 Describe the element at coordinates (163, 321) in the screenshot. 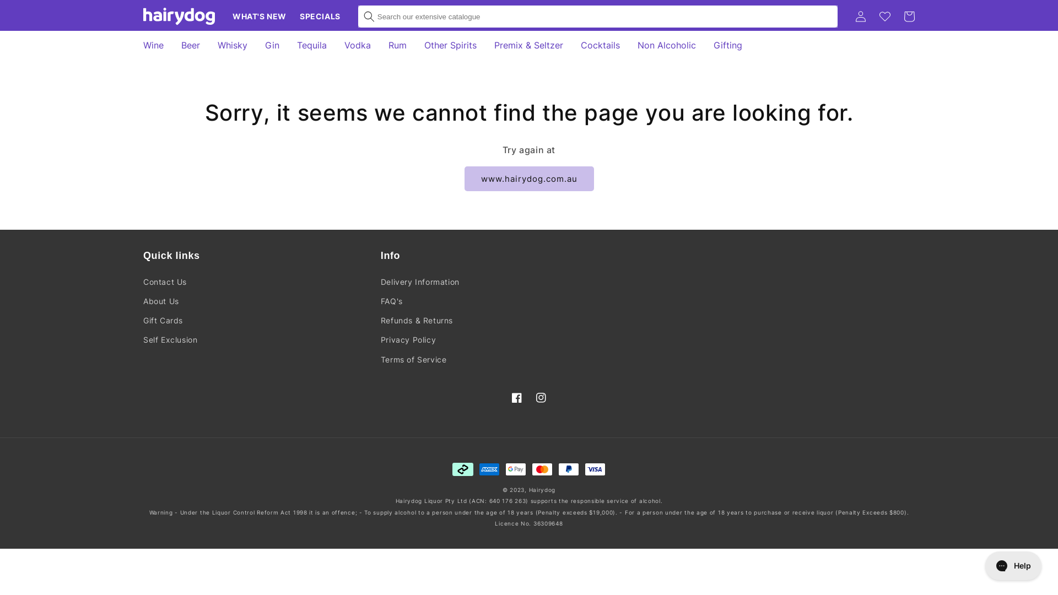

I see `Gift Cards` at that location.